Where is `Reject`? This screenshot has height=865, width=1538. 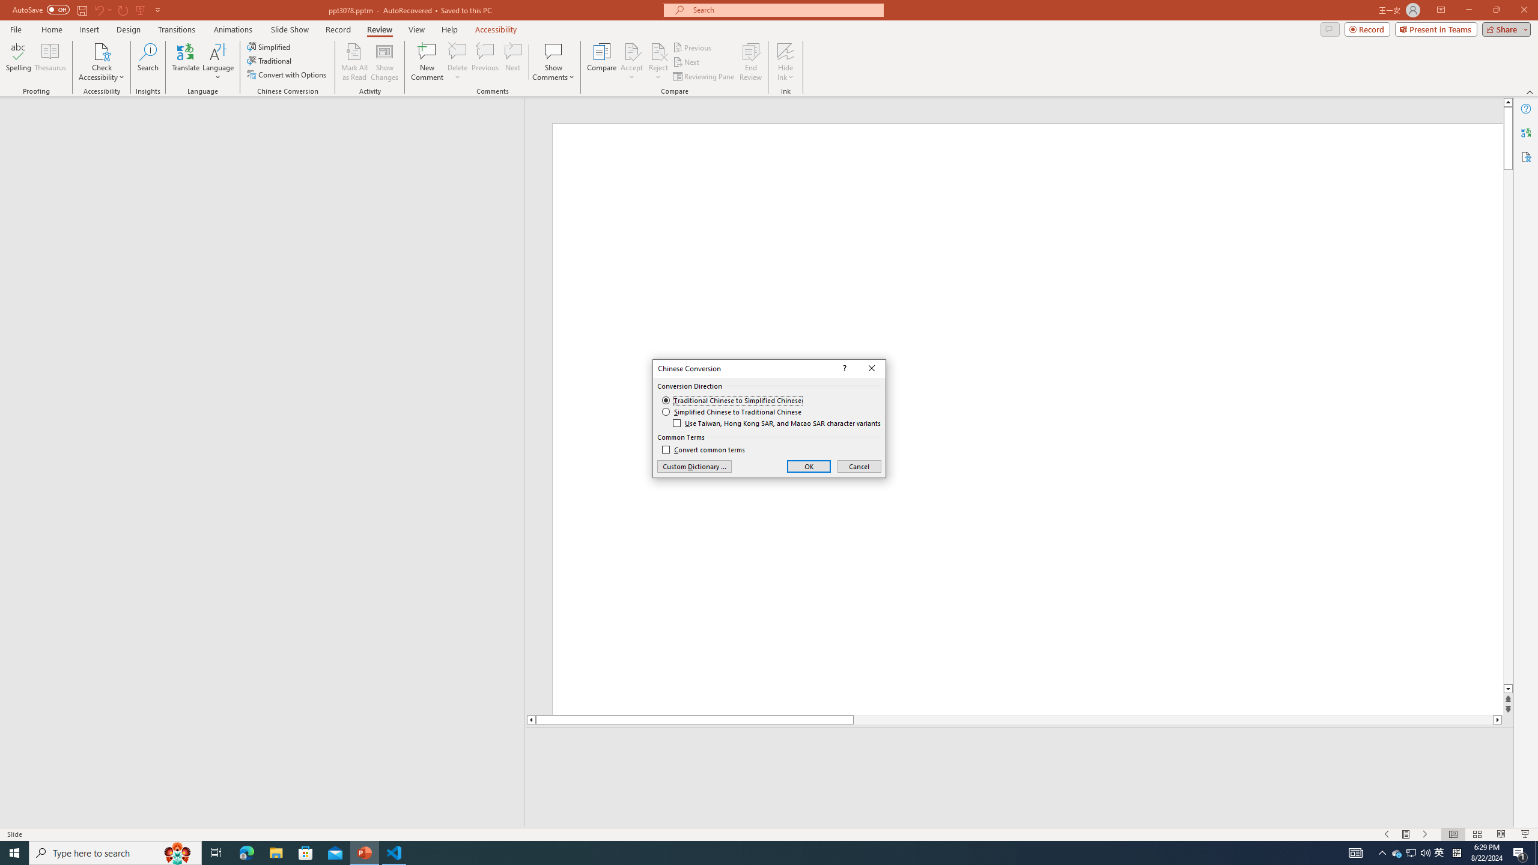
Reject is located at coordinates (658, 62).